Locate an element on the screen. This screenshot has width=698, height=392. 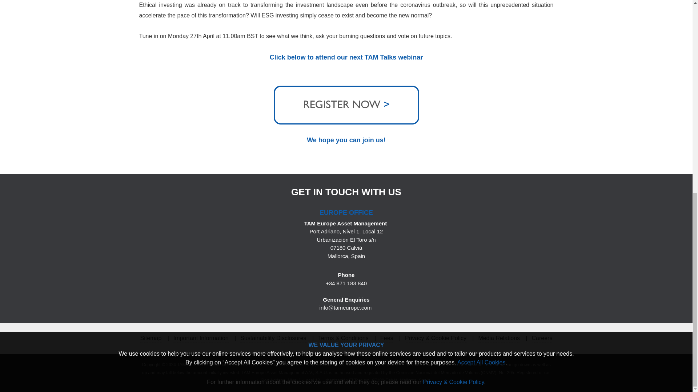
Careers is located at coordinates (542, 338).